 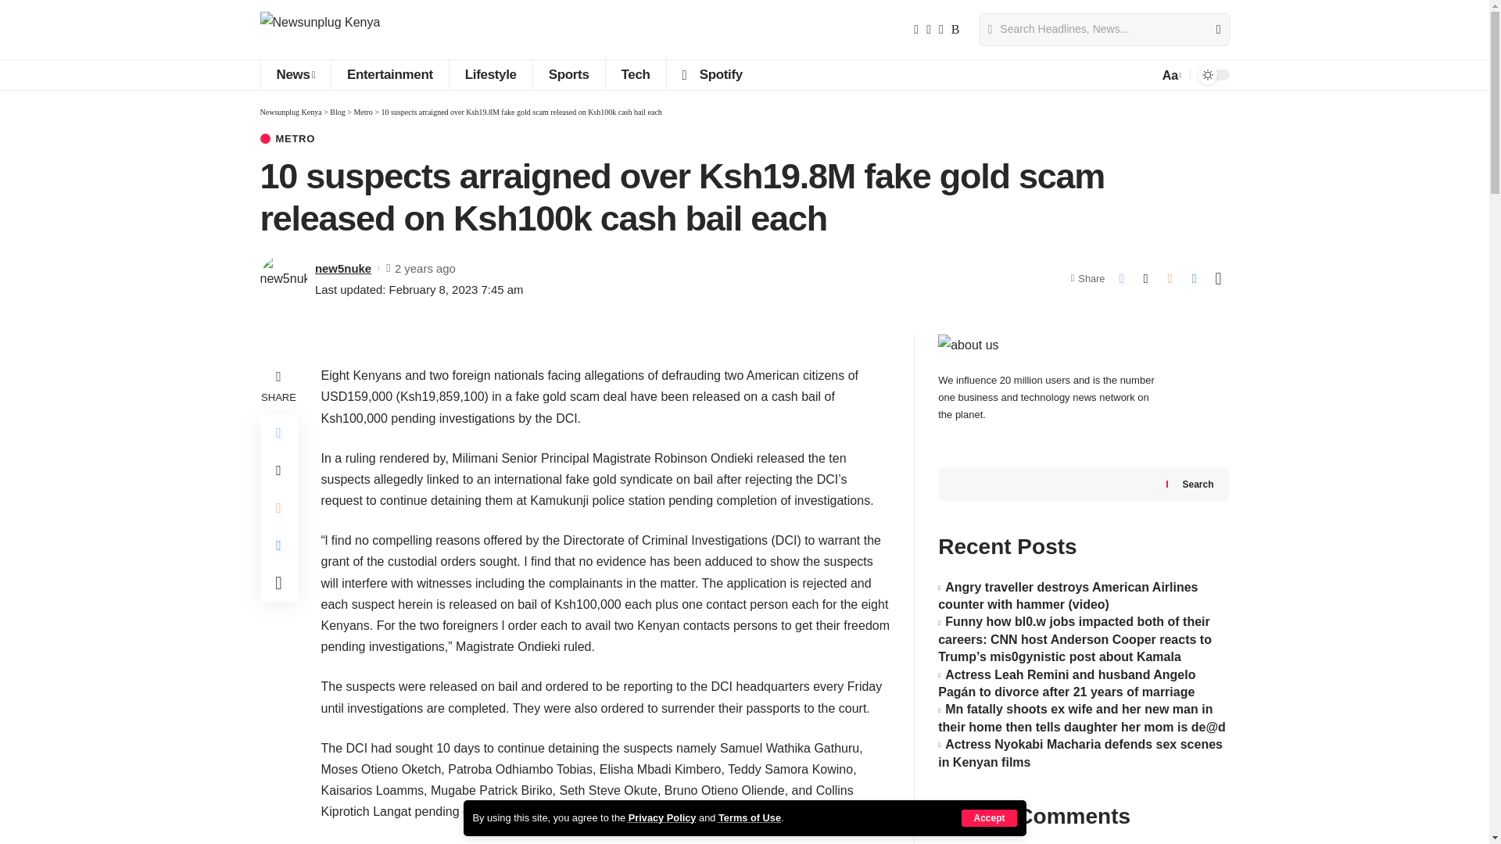 I want to click on Aa, so click(x=1170, y=75).